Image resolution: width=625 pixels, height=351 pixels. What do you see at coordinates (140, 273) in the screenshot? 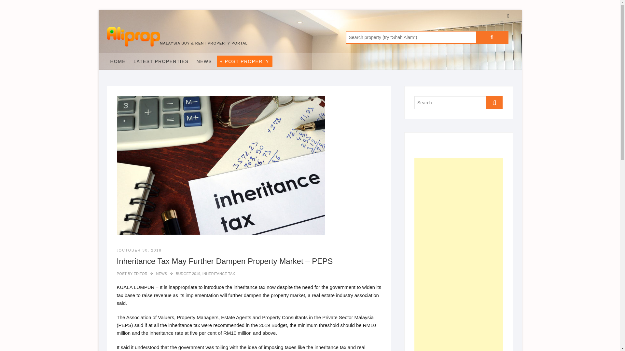
I see `EDITOR` at bounding box center [140, 273].